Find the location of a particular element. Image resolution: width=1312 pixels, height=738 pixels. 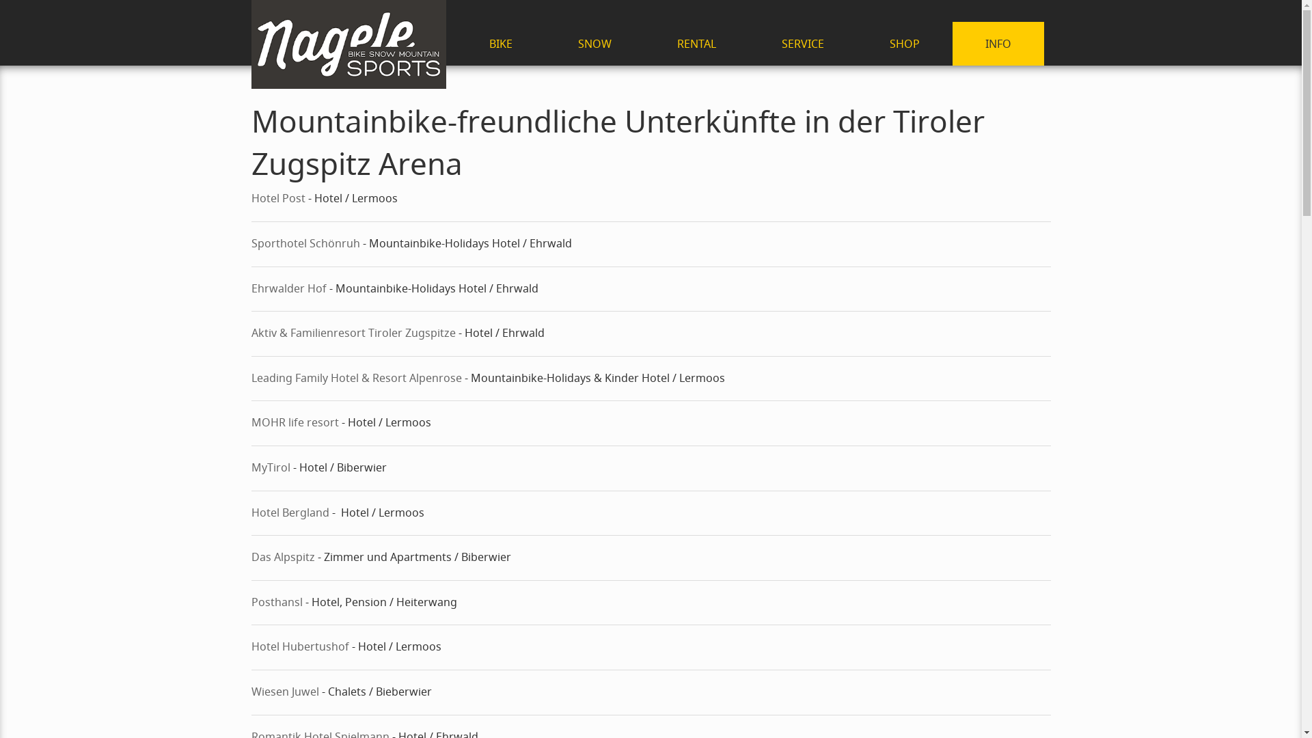

Service - Ski & Snowboard is located at coordinates (594, 176).